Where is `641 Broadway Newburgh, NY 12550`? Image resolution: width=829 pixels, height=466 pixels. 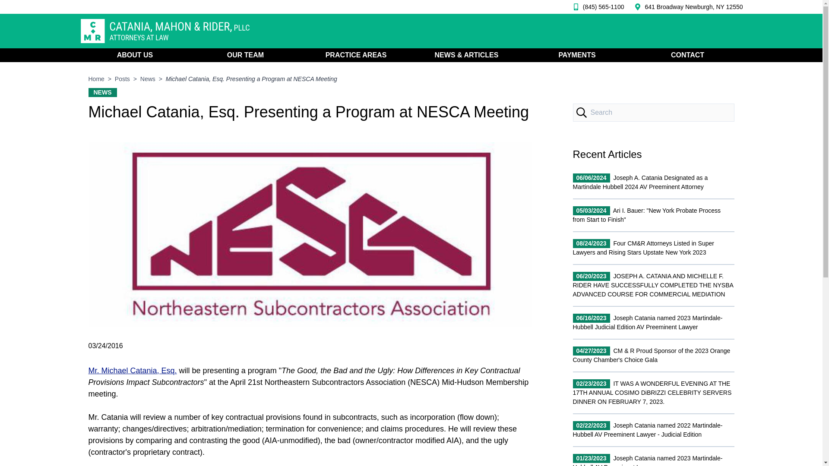 641 Broadway Newburgh, NY 12550 is located at coordinates (693, 7).